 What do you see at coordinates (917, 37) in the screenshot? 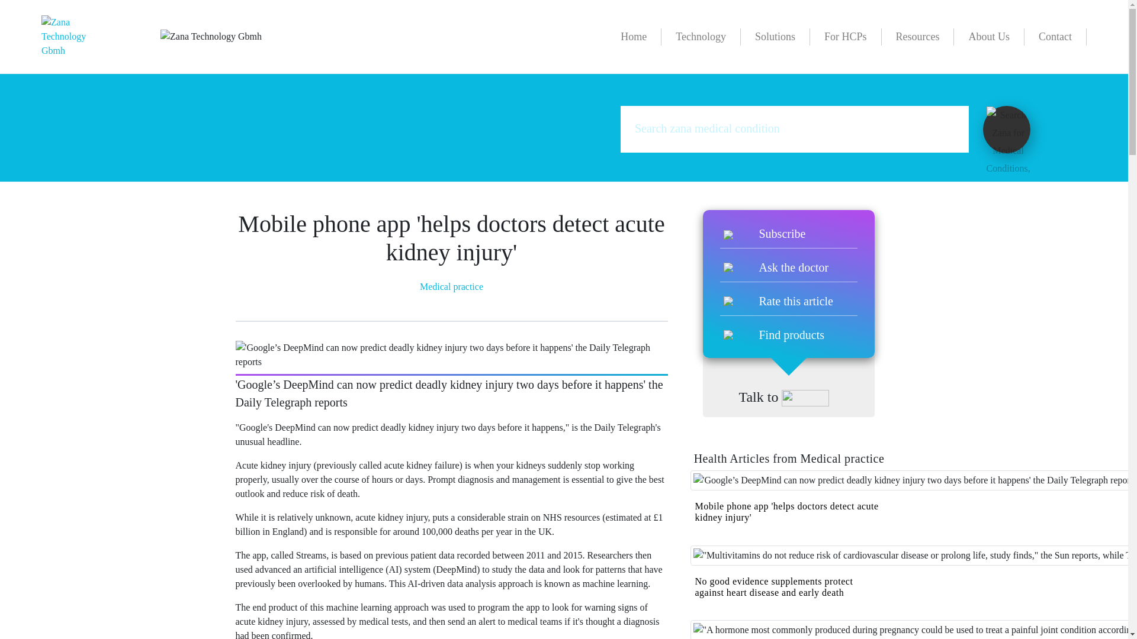
I see `Resources` at bounding box center [917, 37].